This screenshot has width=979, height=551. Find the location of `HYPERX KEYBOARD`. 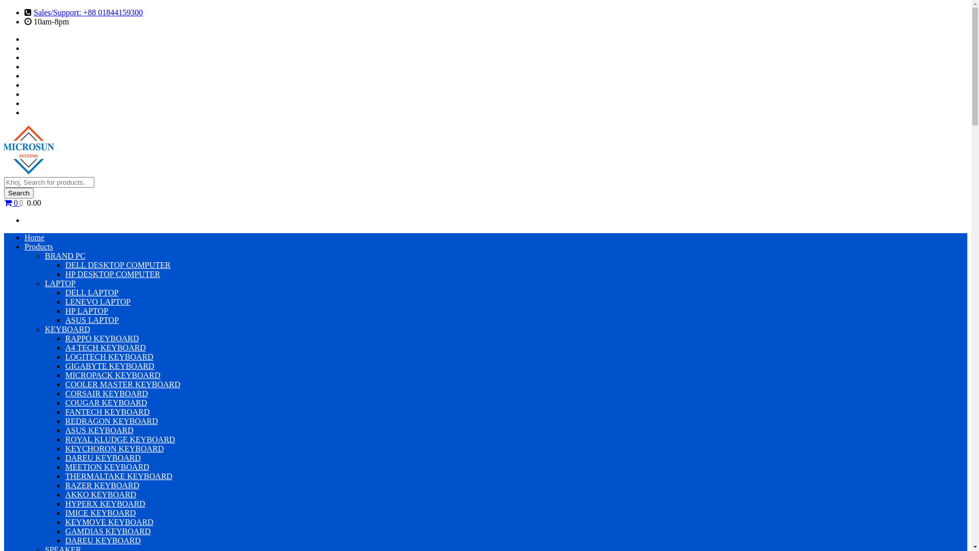

HYPERX KEYBOARD is located at coordinates (105, 504).